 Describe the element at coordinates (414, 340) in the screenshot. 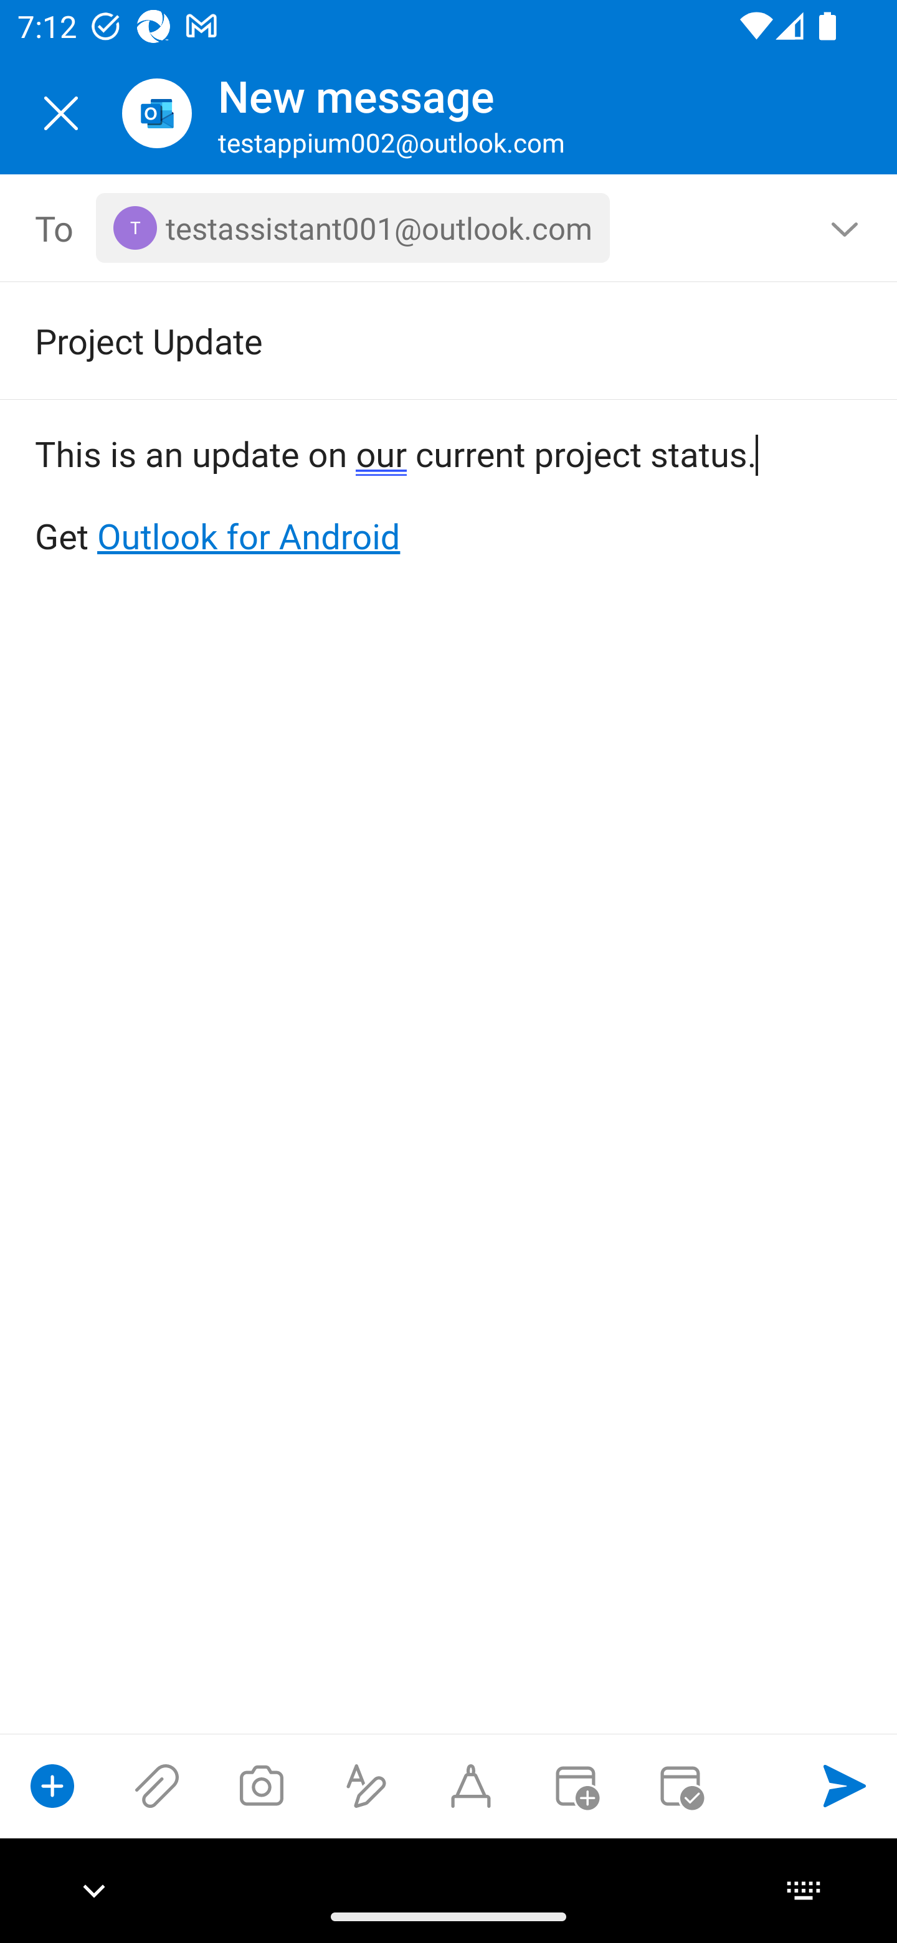

I see `Project Update` at that location.